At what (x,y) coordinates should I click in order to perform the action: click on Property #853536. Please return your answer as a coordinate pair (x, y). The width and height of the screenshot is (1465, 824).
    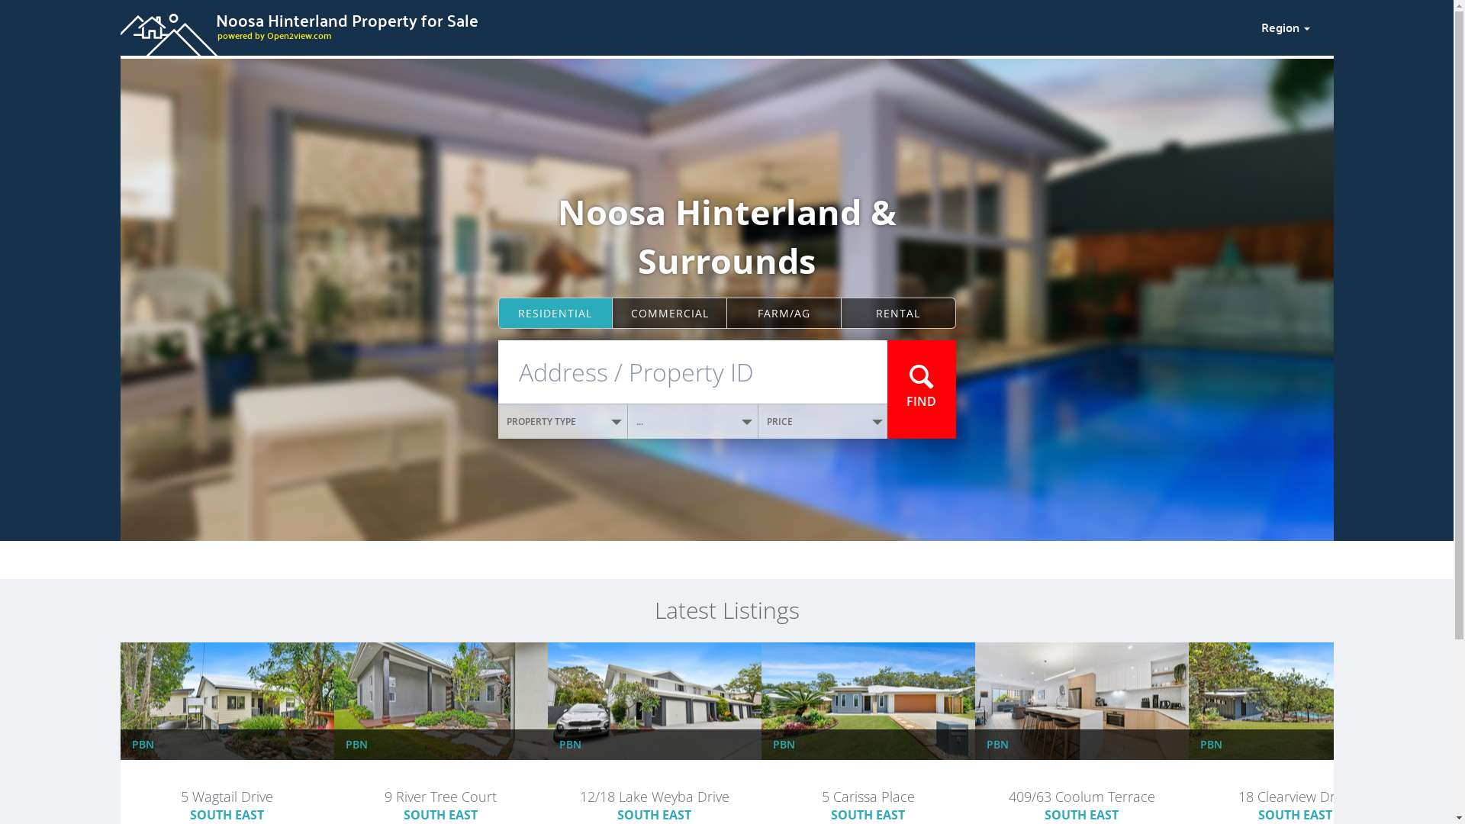
    Looking at the image, I should click on (440, 780).